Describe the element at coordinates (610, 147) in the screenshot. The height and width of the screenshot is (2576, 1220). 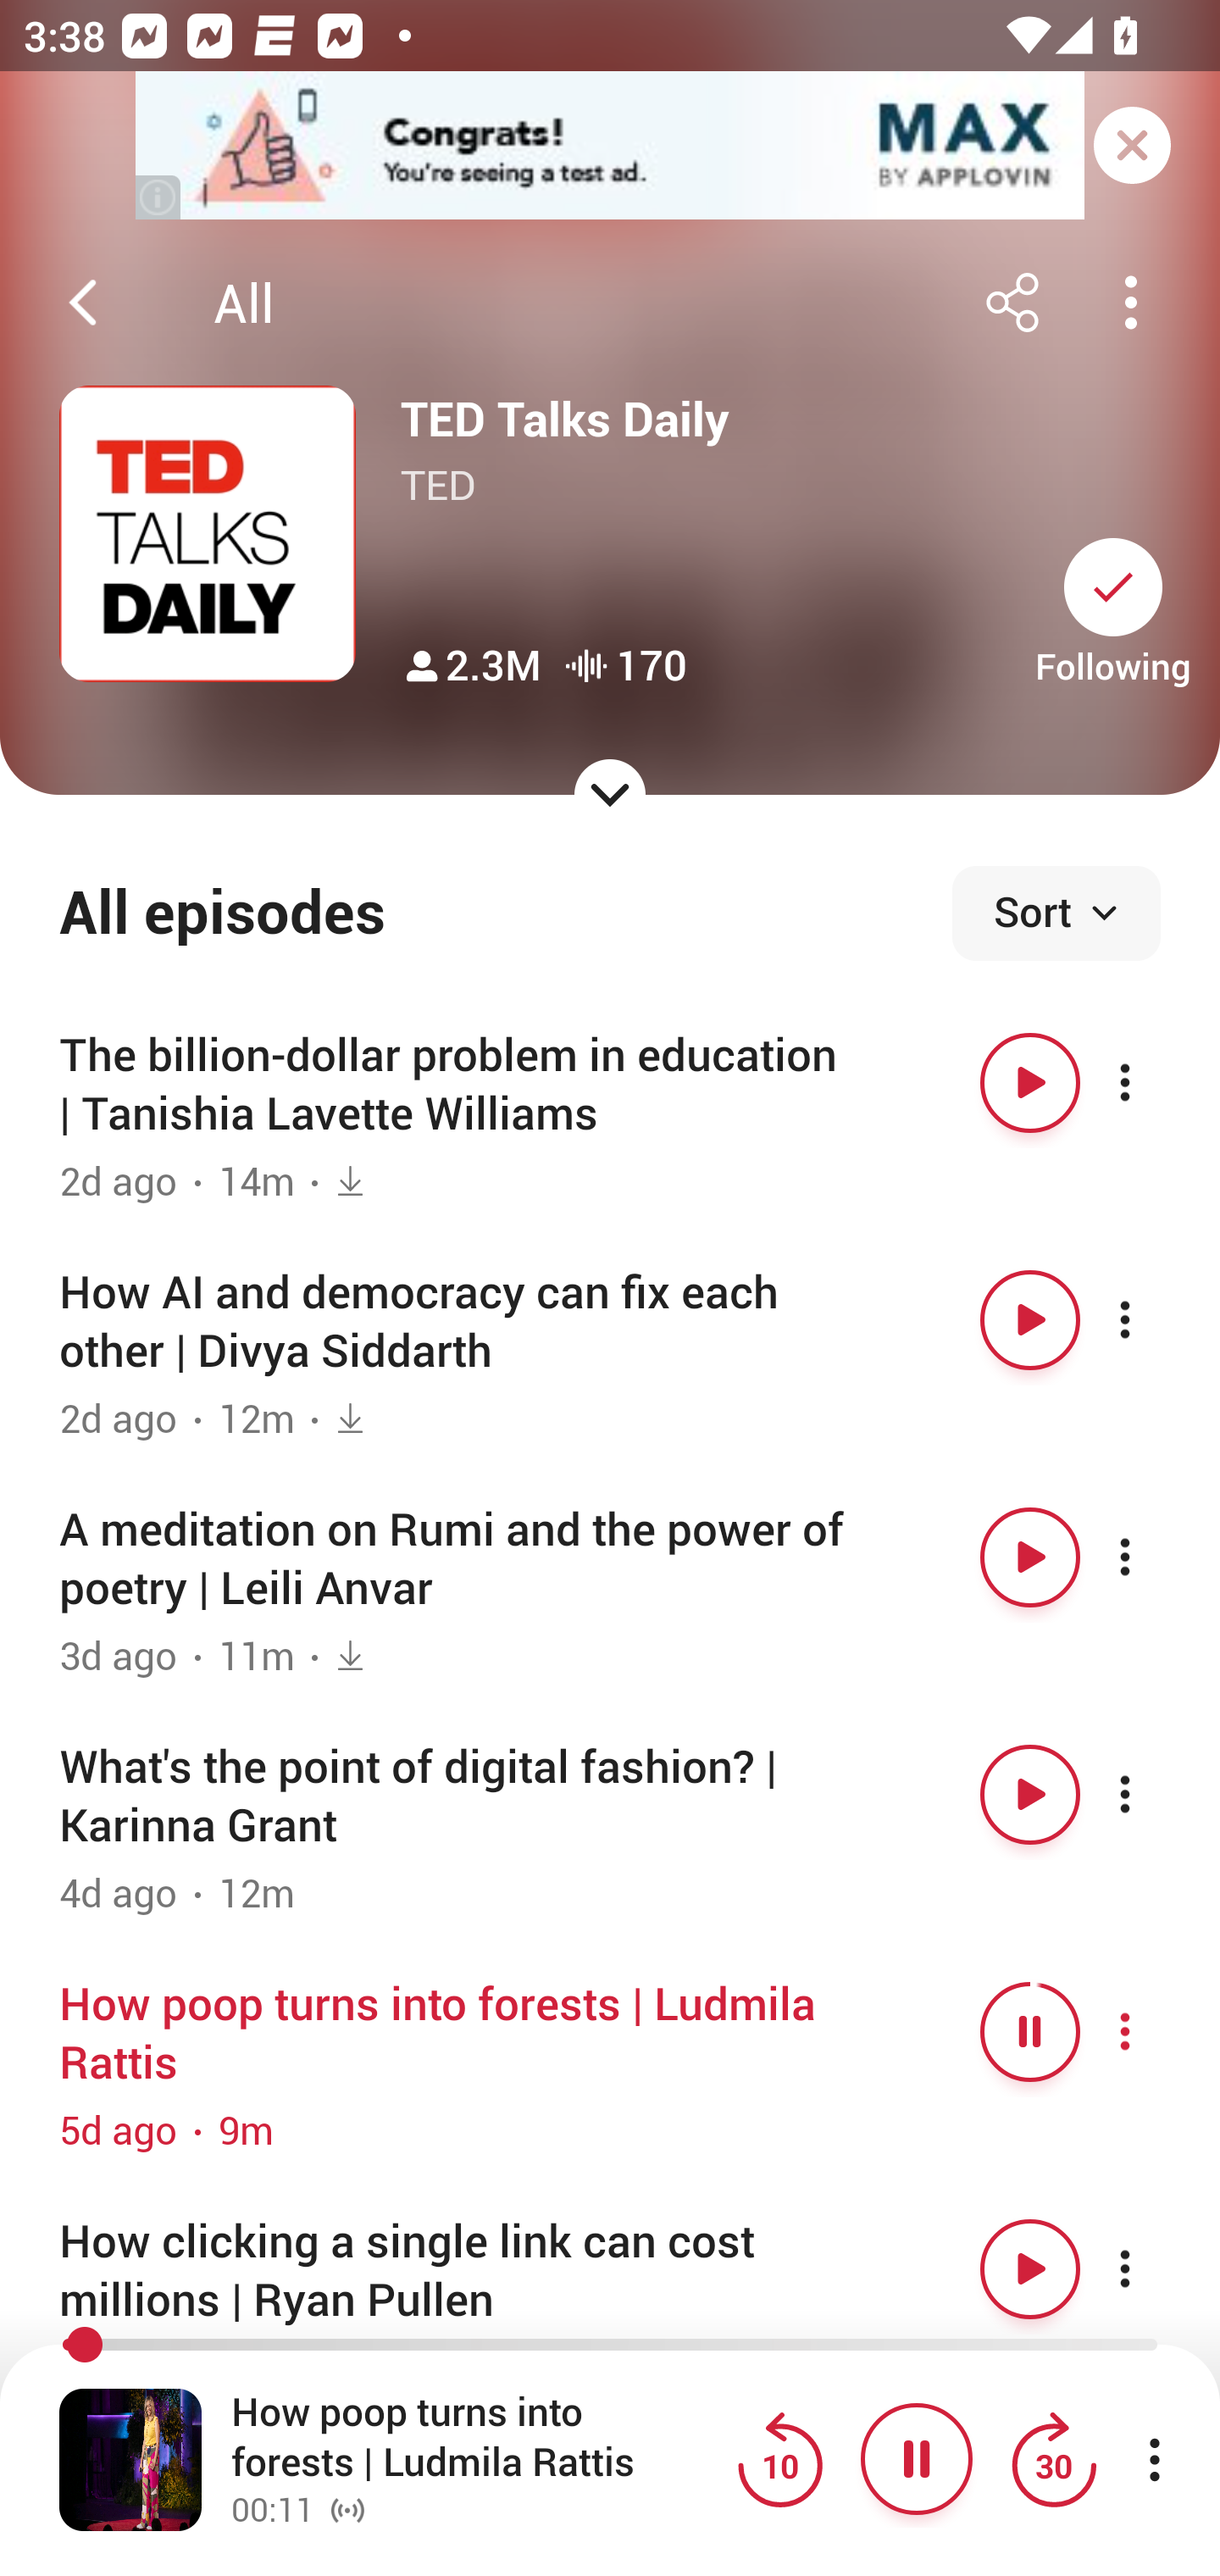
I see `app-monetization` at that location.